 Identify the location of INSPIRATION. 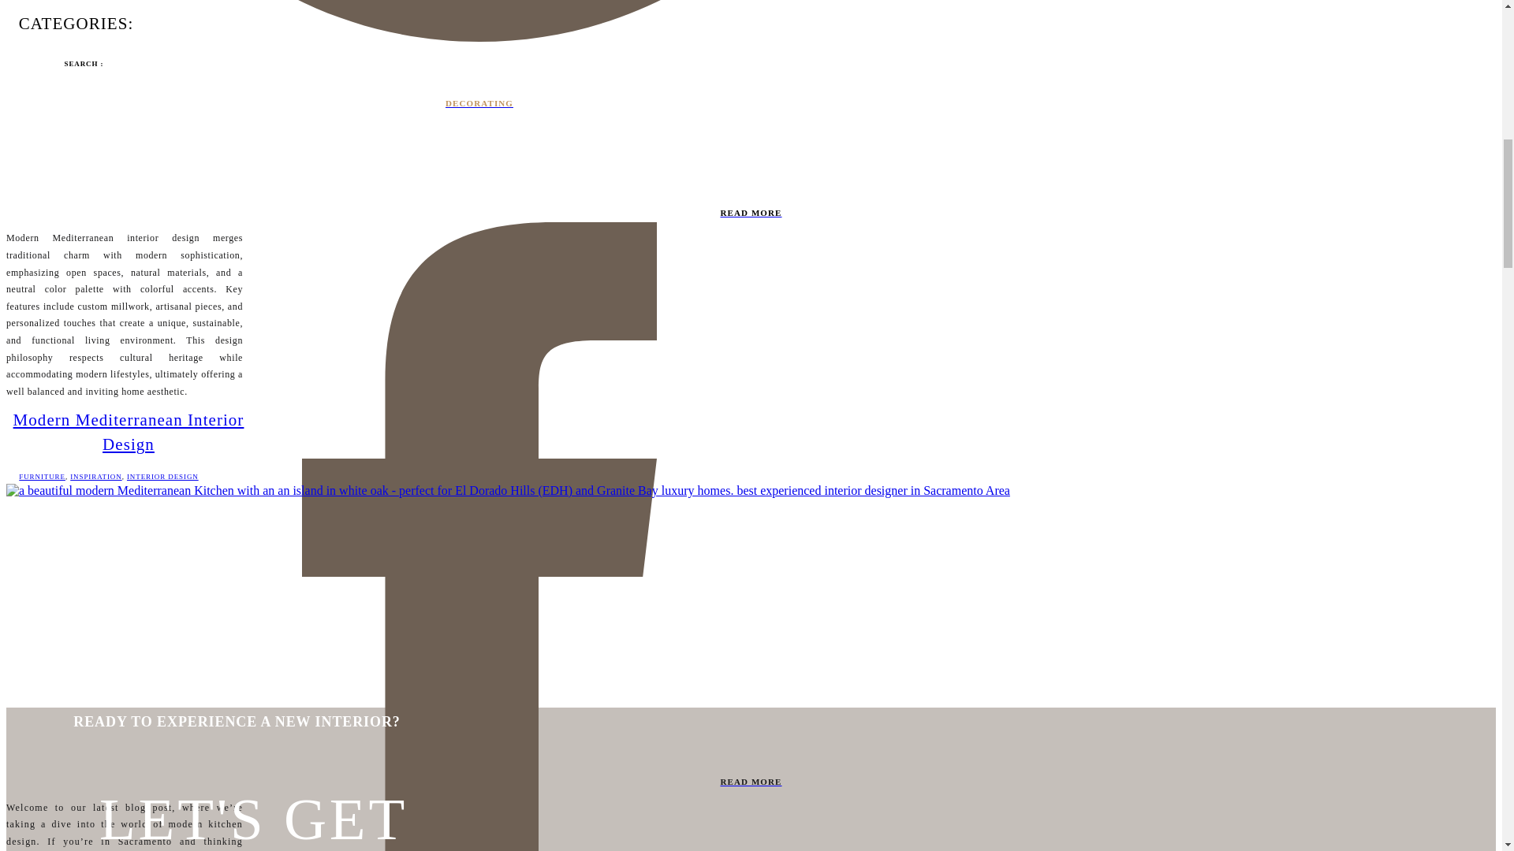
(95, 477).